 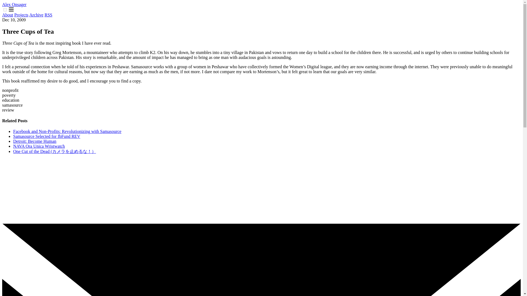 What do you see at coordinates (48, 15) in the screenshot?
I see `RSS` at bounding box center [48, 15].